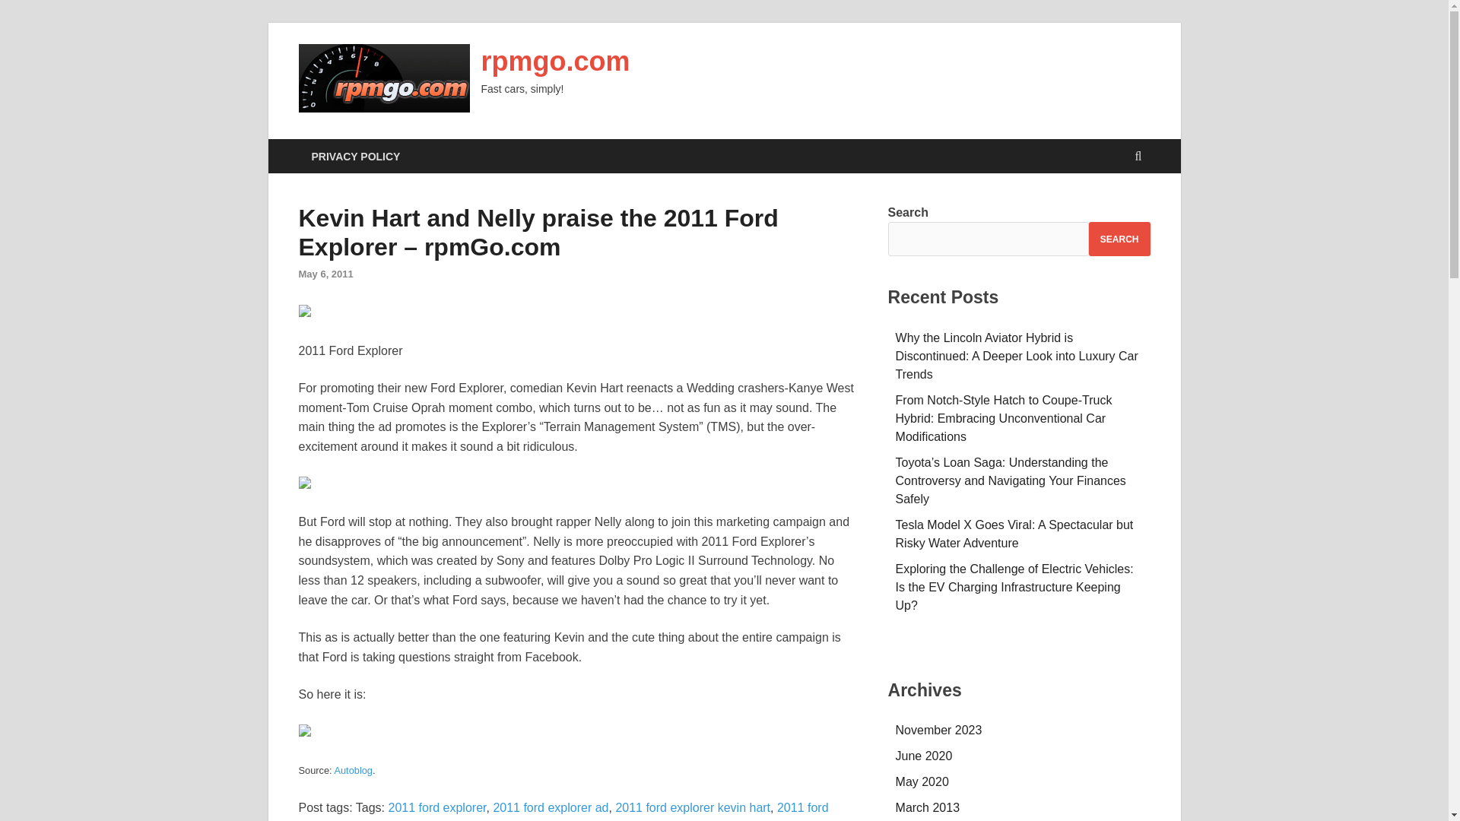  What do you see at coordinates (563, 811) in the screenshot?
I see `2011 ford explorer nelly` at bounding box center [563, 811].